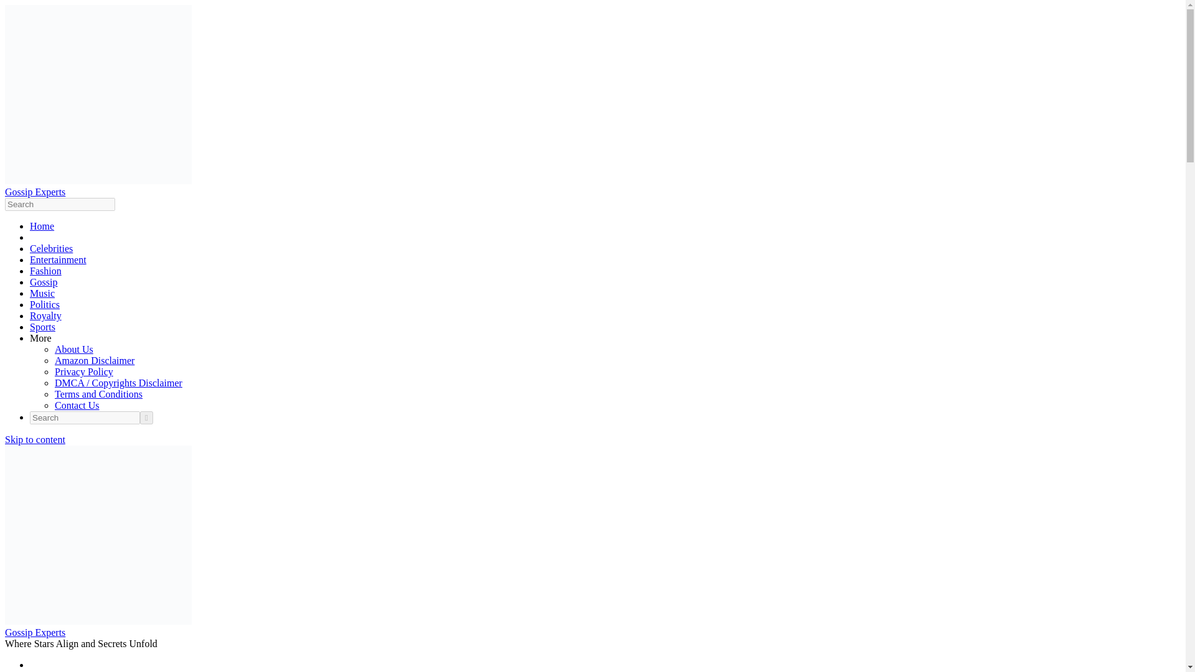 The height and width of the screenshot is (672, 1195). What do you see at coordinates (98, 394) in the screenshot?
I see `Terms and Conditions` at bounding box center [98, 394].